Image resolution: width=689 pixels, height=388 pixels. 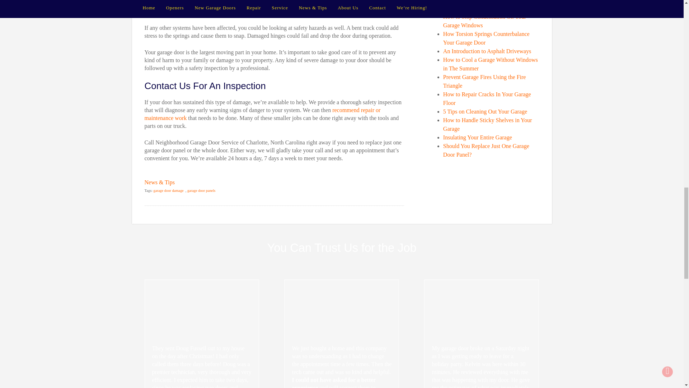 I want to click on How to Cool a Garage Without Windows in The Summer, so click(x=490, y=64).